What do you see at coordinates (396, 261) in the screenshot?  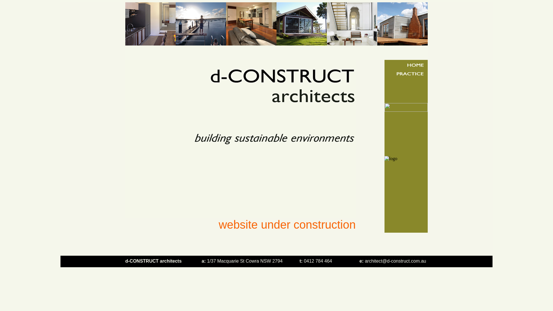 I see `architect@d-construct.com.au` at bounding box center [396, 261].